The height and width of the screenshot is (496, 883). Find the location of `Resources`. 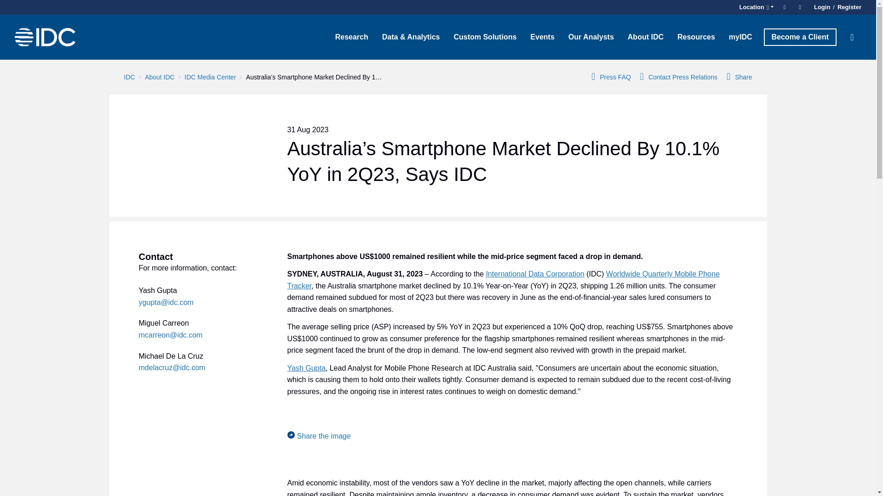

Resources is located at coordinates (696, 37).